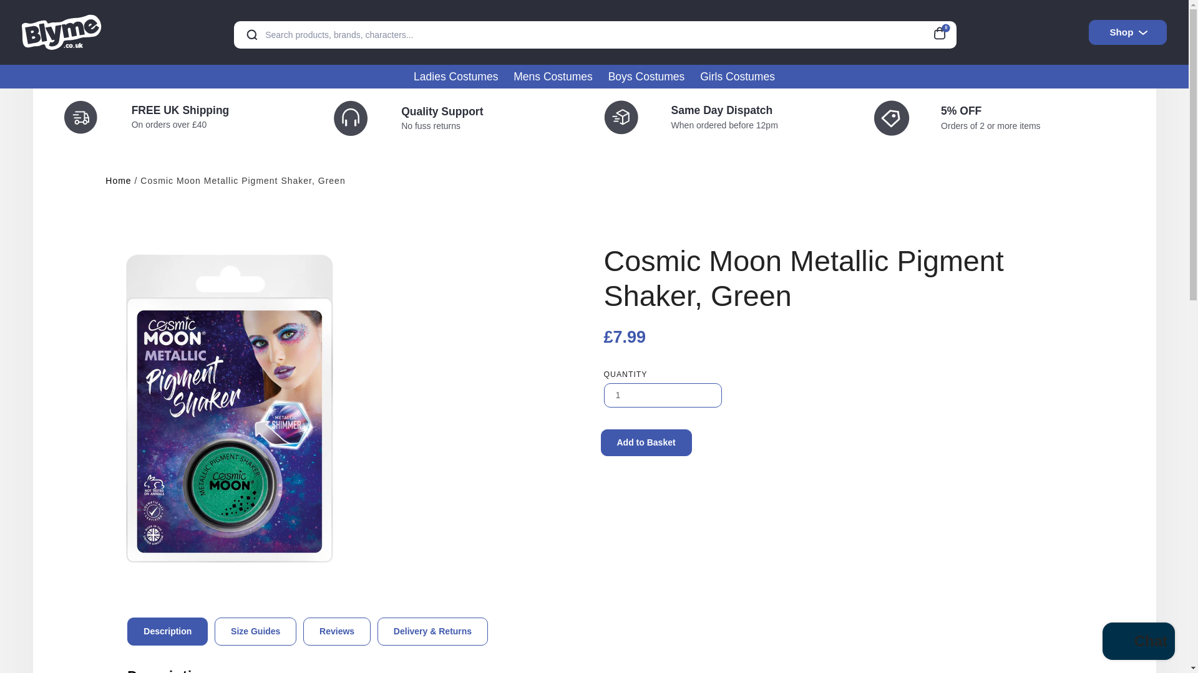 The width and height of the screenshot is (1198, 673). Describe the element at coordinates (663, 395) in the screenshot. I see `1` at that location.